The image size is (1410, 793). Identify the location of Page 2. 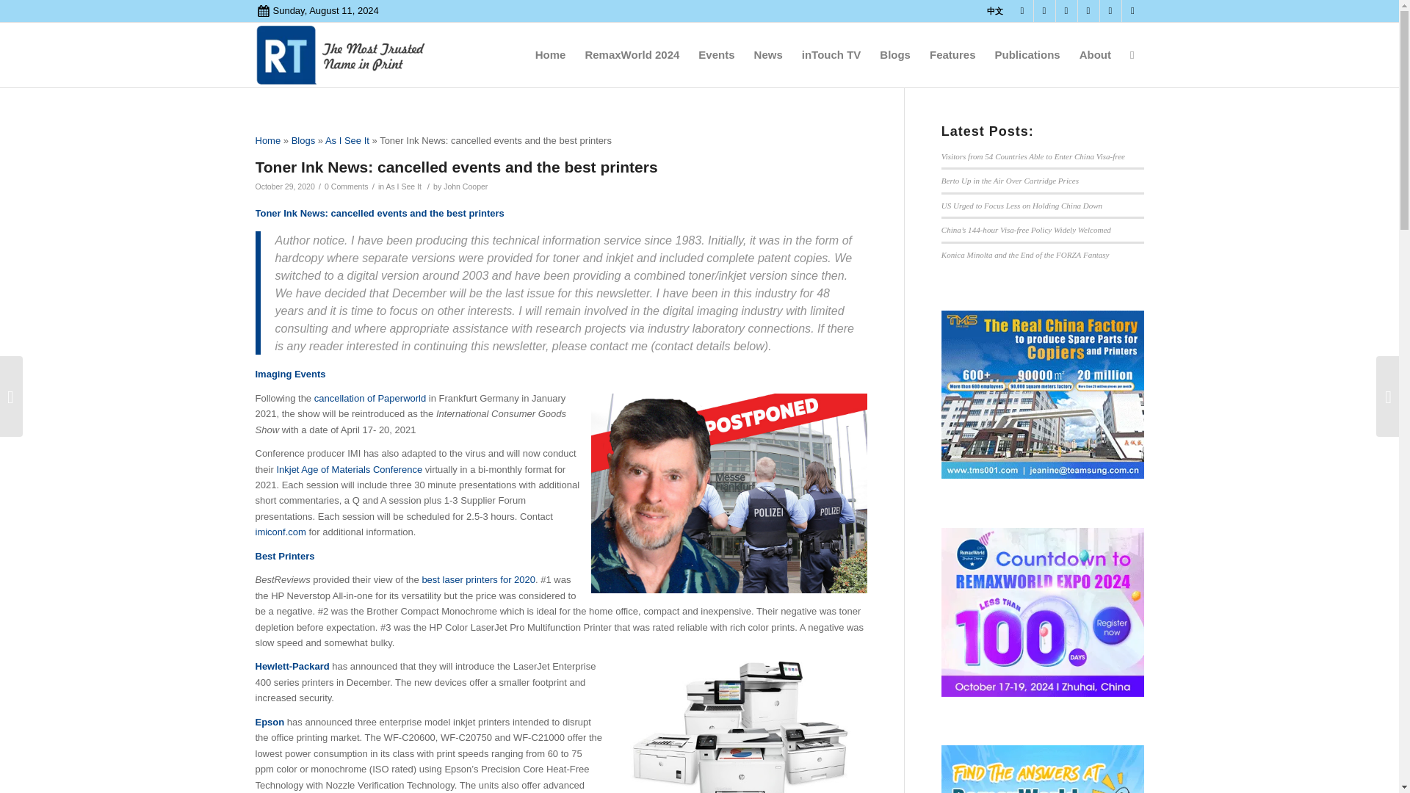
(561, 725).